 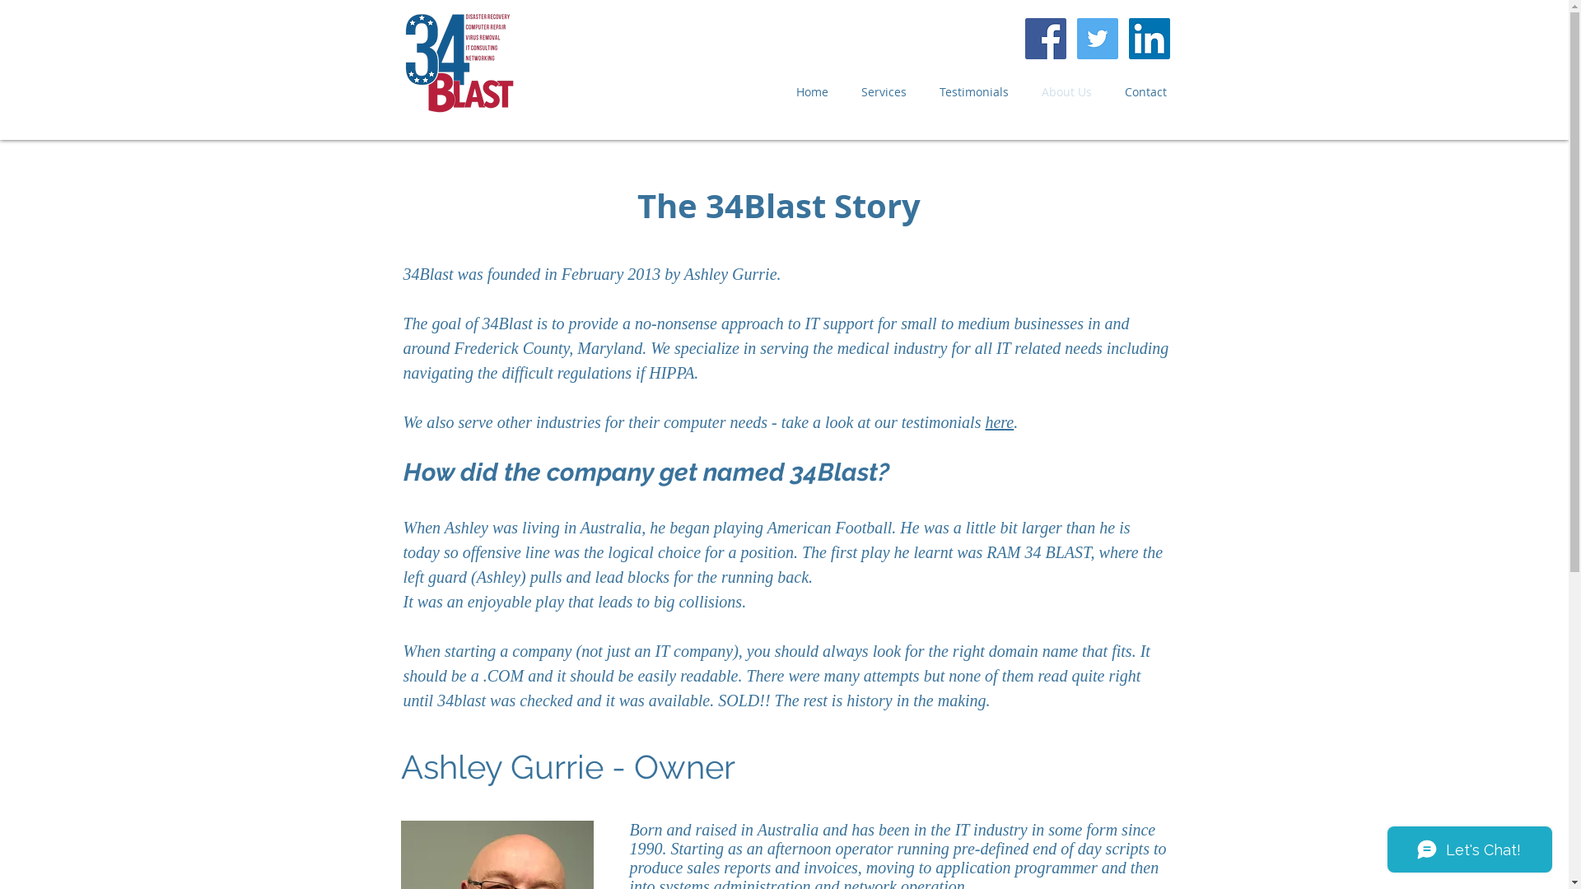 What do you see at coordinates (1066, 92) in the screenshot?
I see `About Us` at bounding box center [1066, 92].